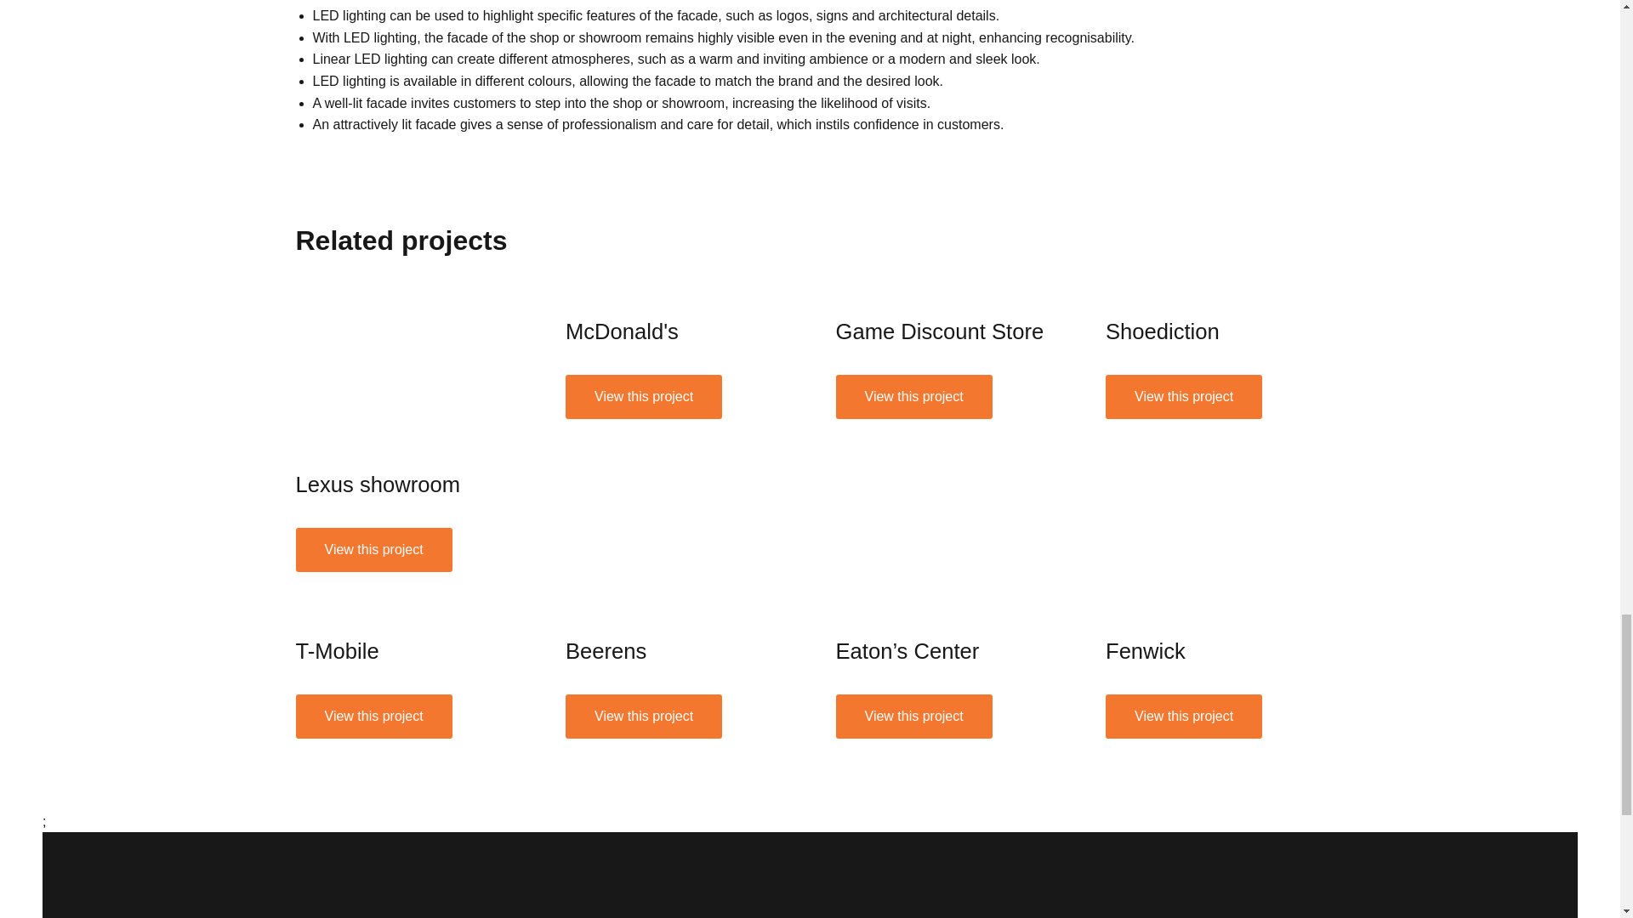 This screenshot has width=1633, height=918. Describe the element at coordinates (405, 369) in the screenshot. I see `Lexus showroom` at that location.